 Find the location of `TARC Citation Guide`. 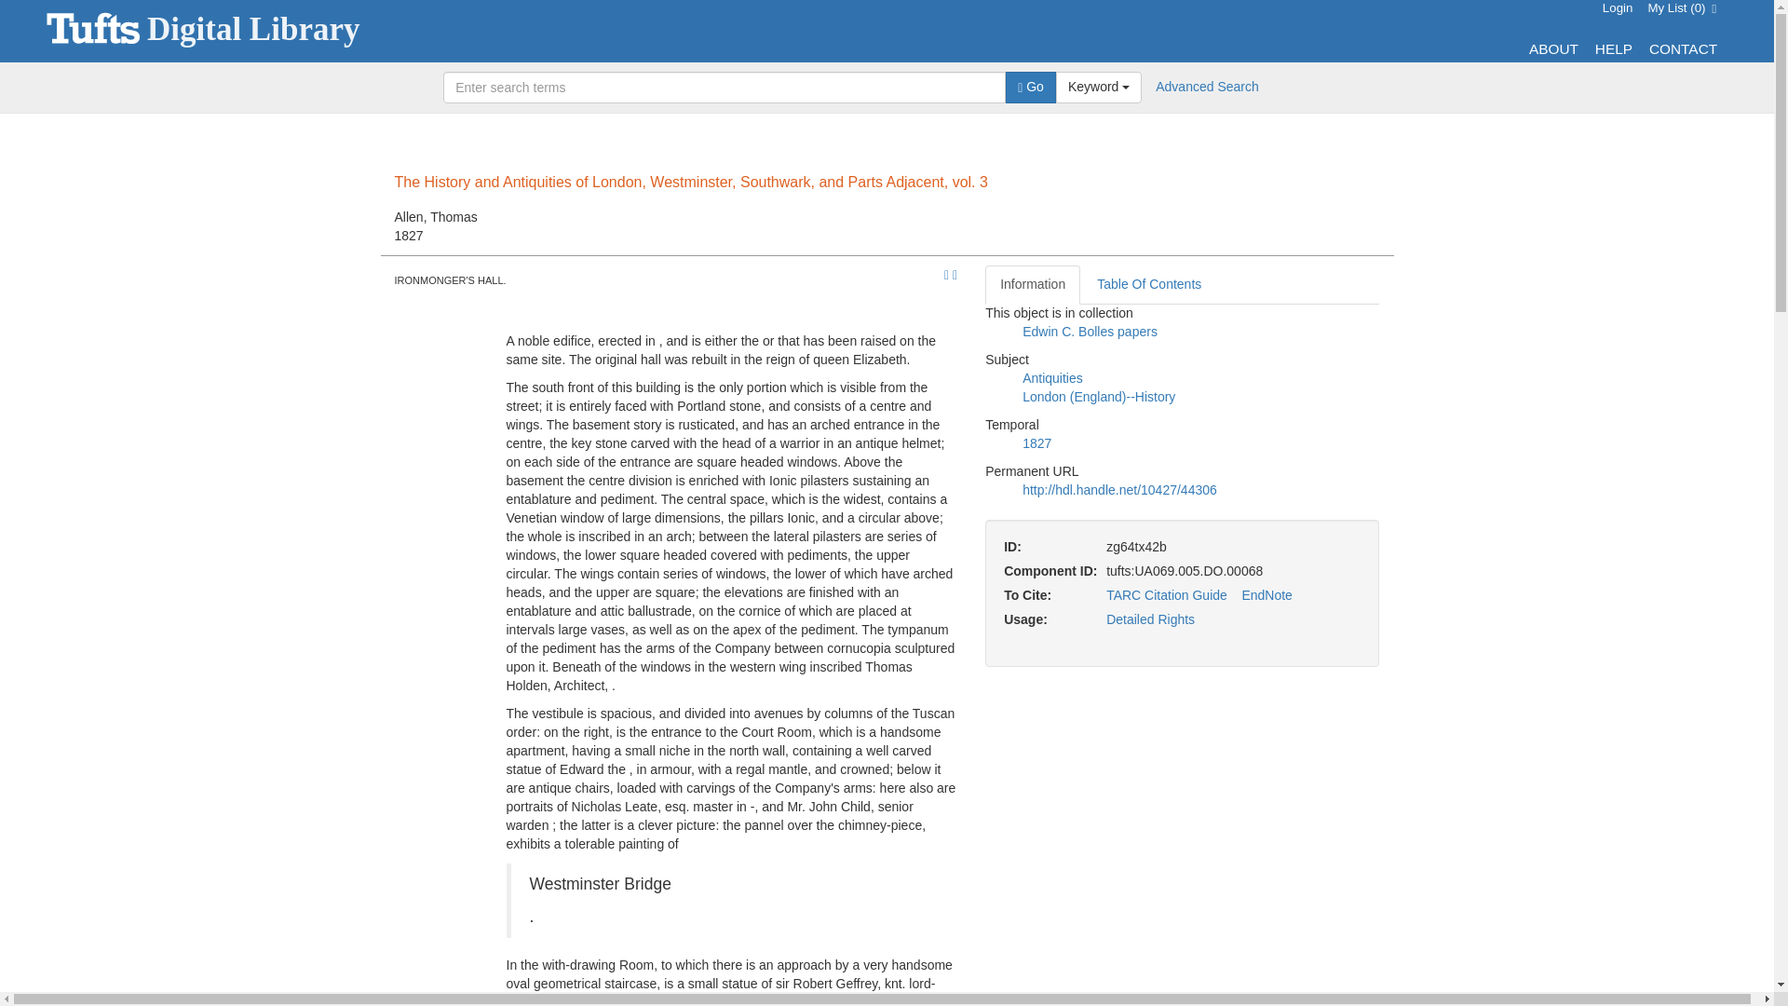

TARC Citation Guide is located at coordinates (1166, 594).